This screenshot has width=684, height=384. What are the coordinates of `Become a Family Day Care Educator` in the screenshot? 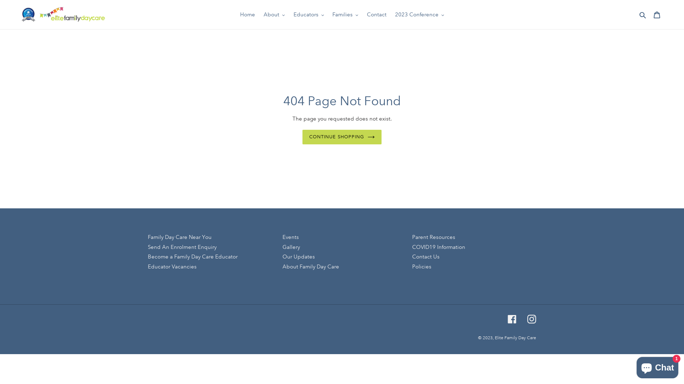 It's located at (193, 257).